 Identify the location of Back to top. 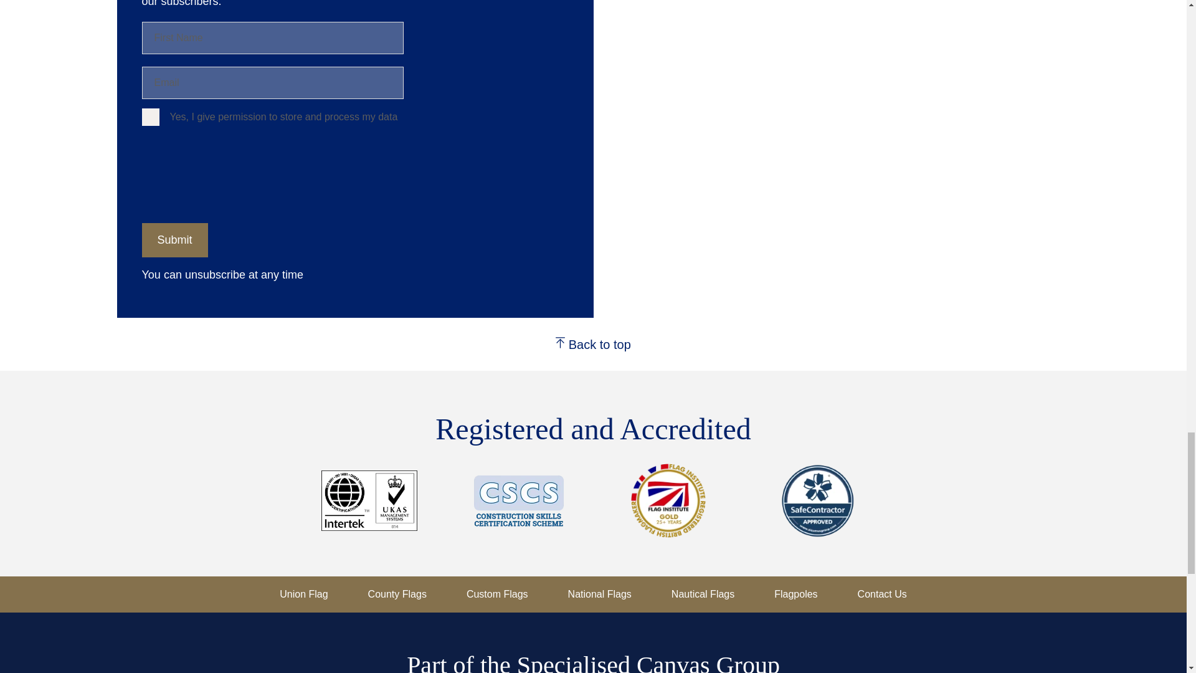
(593, 344).